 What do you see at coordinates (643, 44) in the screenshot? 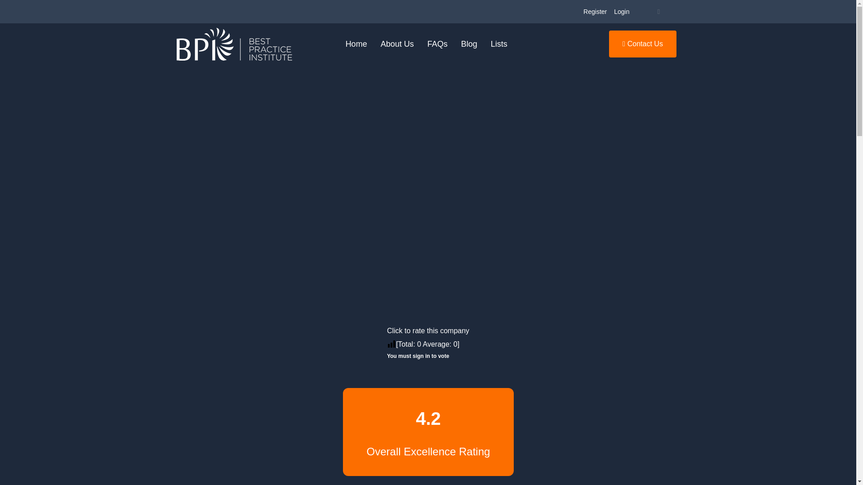
I see `Contact Us` at bounding box center [643, 44].